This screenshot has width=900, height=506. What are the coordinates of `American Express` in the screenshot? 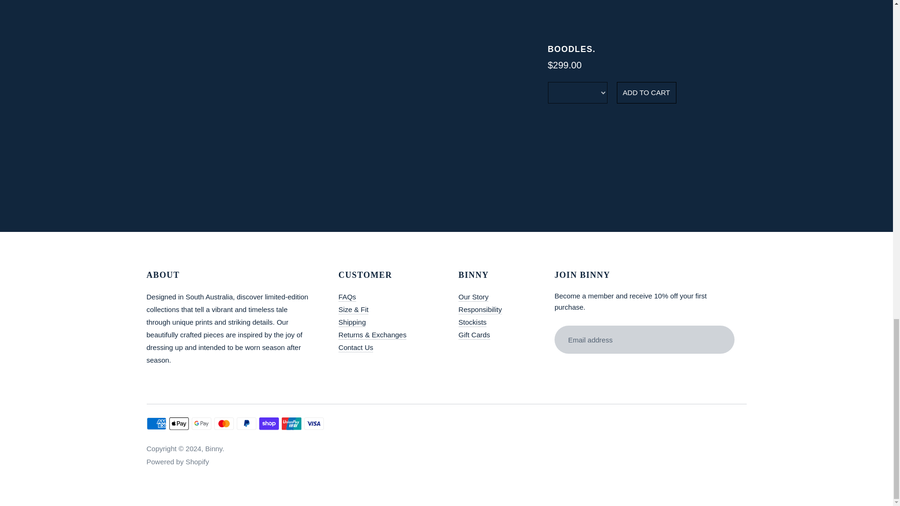 It's located at (156, 424).